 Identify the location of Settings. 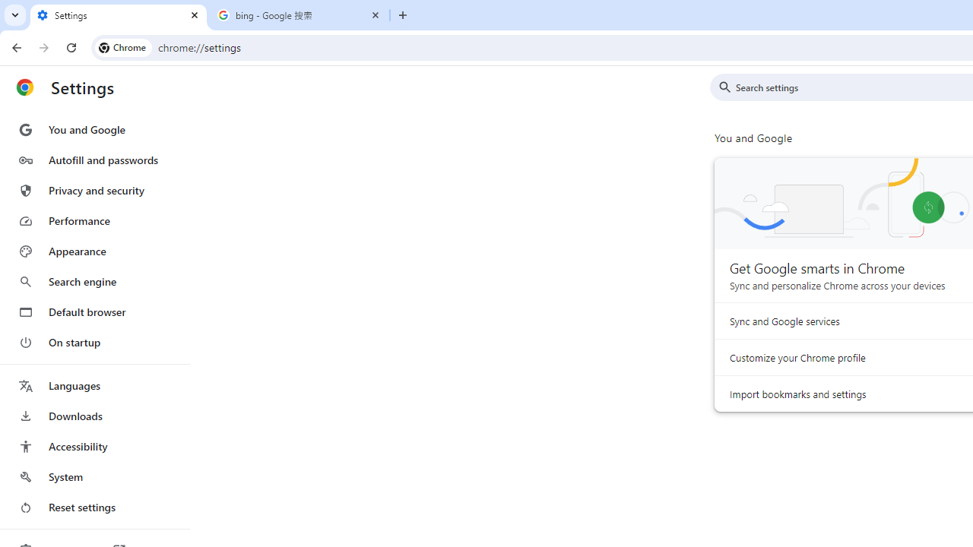
(119, 15).